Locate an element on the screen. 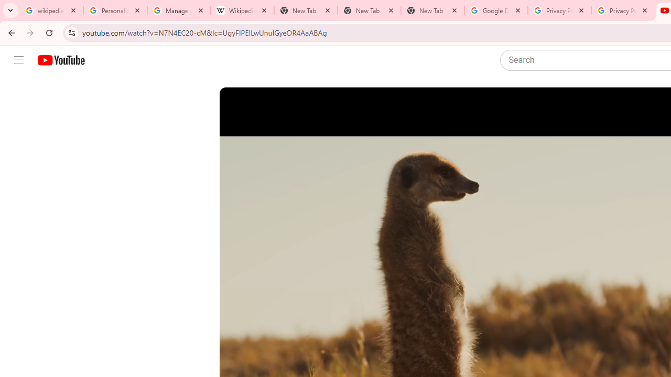  YouTube Home is located at coordinates (61, 60).